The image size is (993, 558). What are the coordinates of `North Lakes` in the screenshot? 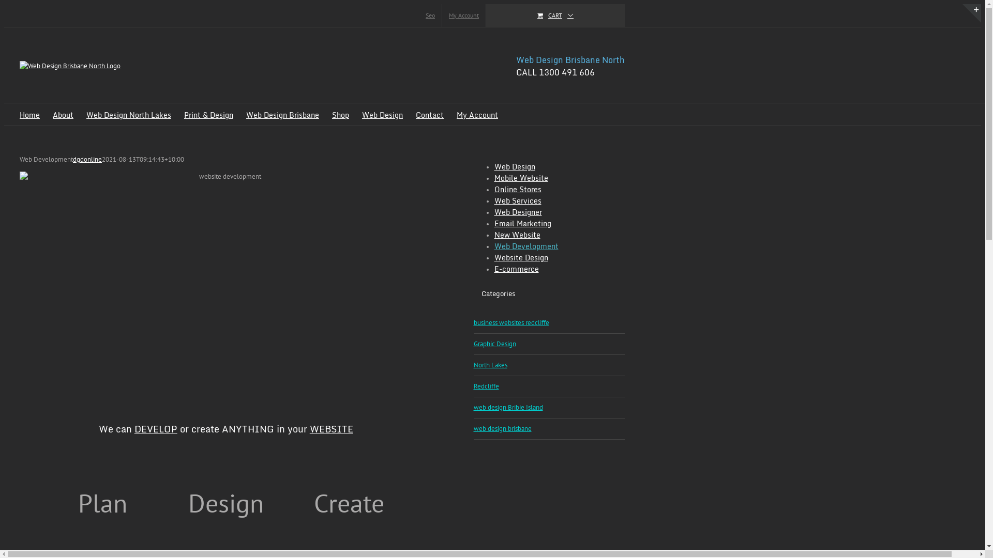 It's located at (549, 366).